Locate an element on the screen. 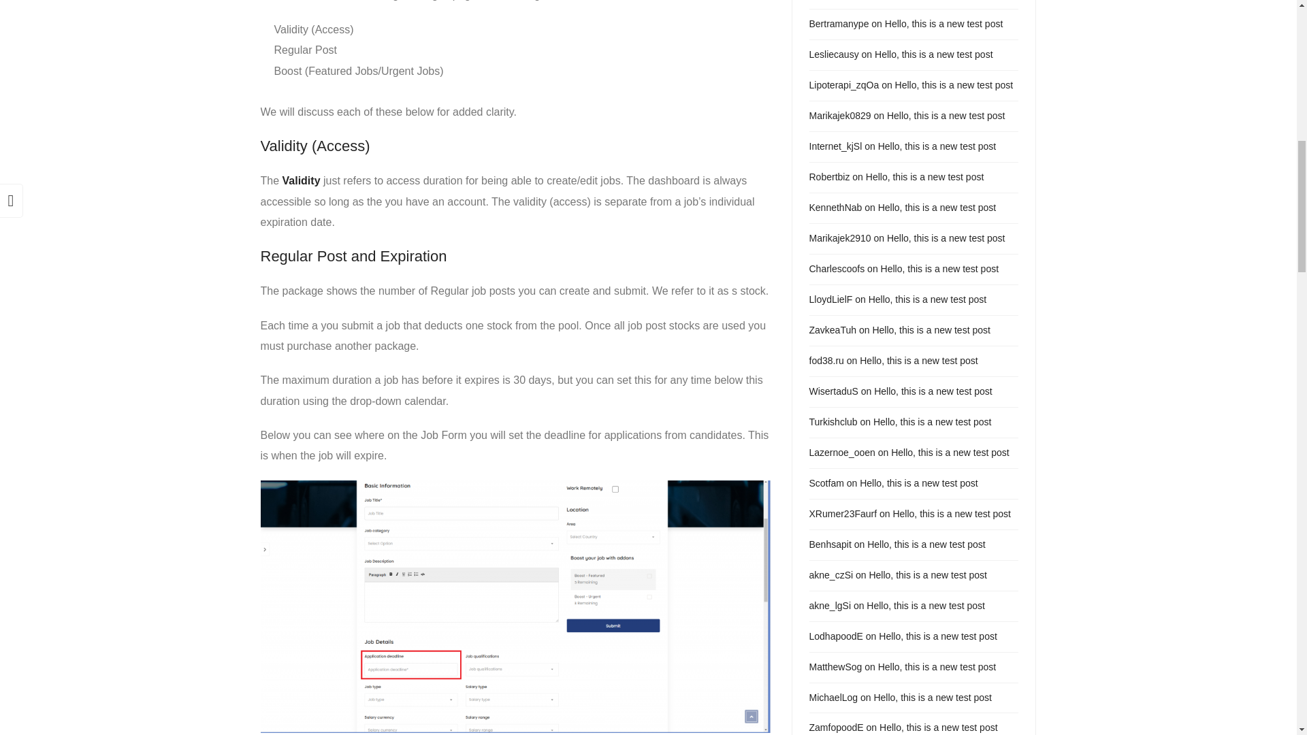  Hello, this is a new test post is located at coordinates (934, 54).